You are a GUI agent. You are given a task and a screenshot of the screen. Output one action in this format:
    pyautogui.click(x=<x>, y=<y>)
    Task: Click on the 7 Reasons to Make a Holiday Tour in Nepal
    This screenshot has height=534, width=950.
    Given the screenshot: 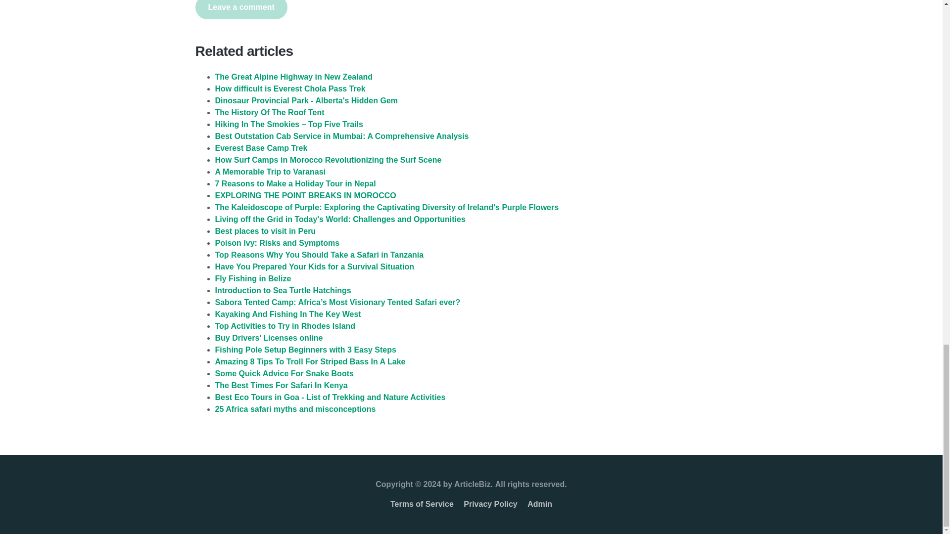 What is the action you would take?
    pyautogui.click(x=295, y=183)
    